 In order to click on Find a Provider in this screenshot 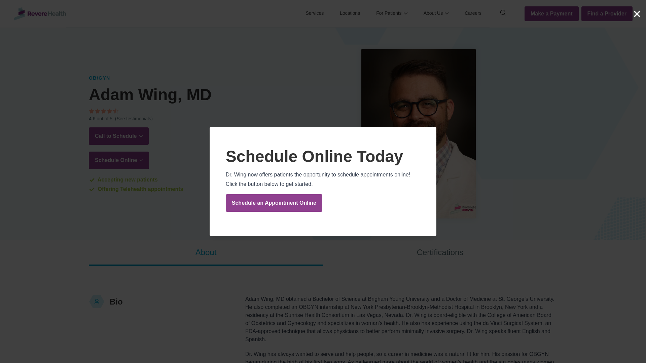, I will do `click(607, 13)`.